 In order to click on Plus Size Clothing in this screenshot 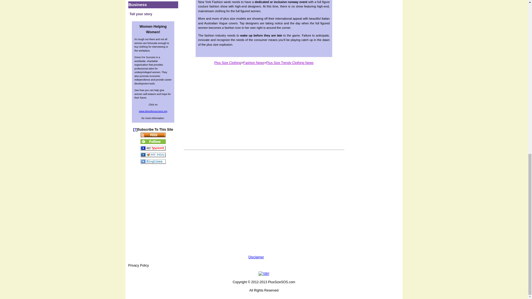, I will do `click(227, 63)`.